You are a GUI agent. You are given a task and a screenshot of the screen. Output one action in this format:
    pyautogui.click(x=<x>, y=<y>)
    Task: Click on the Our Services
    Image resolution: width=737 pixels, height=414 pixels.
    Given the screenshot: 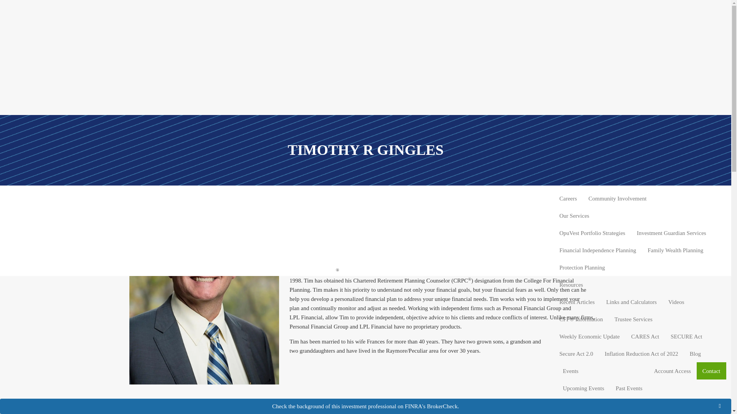 What is the action you would take?
    pyautogui.click(x=640, y=215)
    